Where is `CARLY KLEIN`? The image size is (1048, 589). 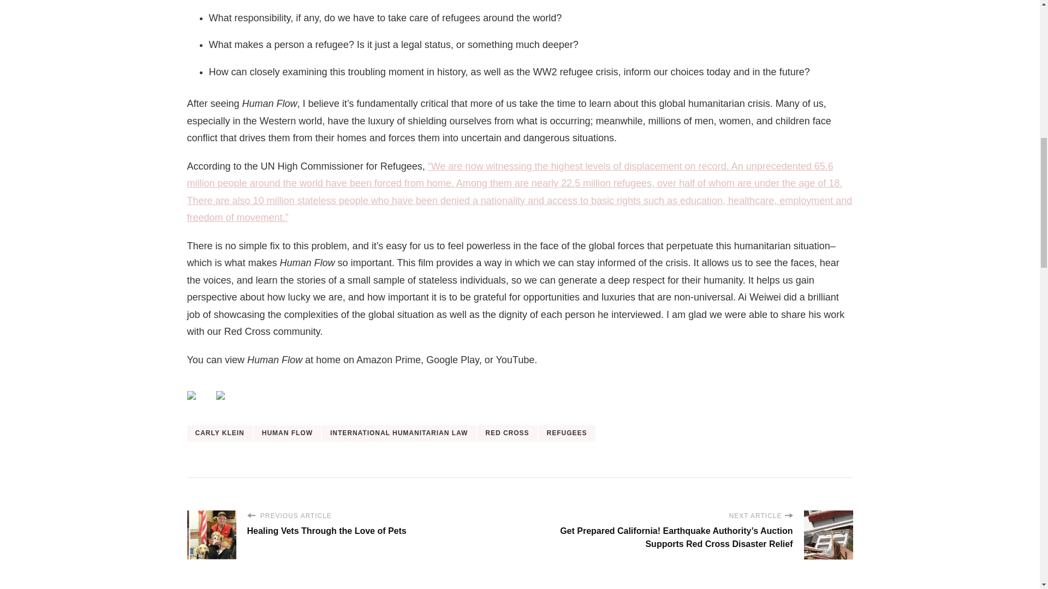
CARLY KLEIN is located at coordinates (219, 433).